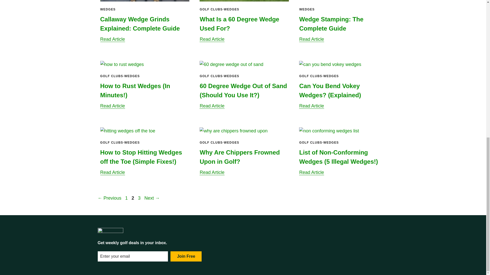 This screenshot has width=490, height=275. What do you see at coordinates (108, 9) in the screenshot?
I see `WEDGES` at bounding box center [108, 9].